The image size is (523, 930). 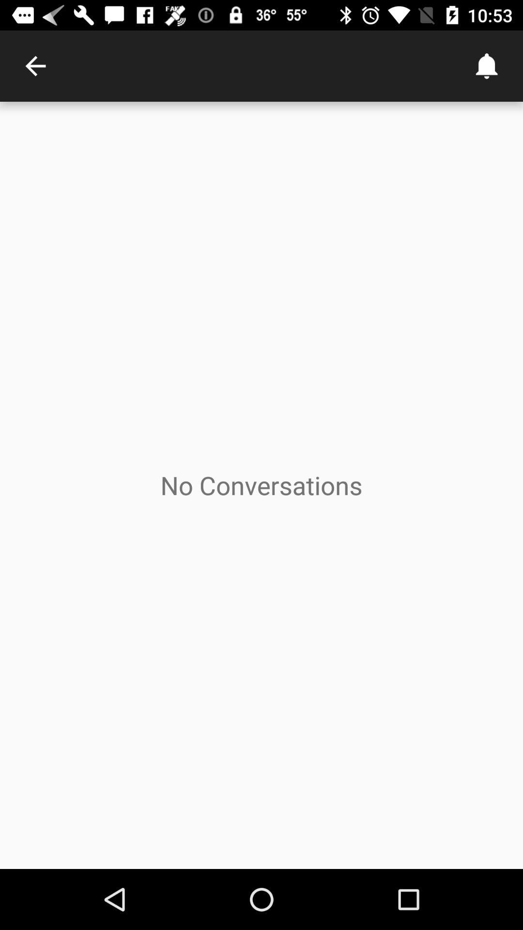 I want to click on launch icon above the no conversations icon, so click(x=487, y=66).